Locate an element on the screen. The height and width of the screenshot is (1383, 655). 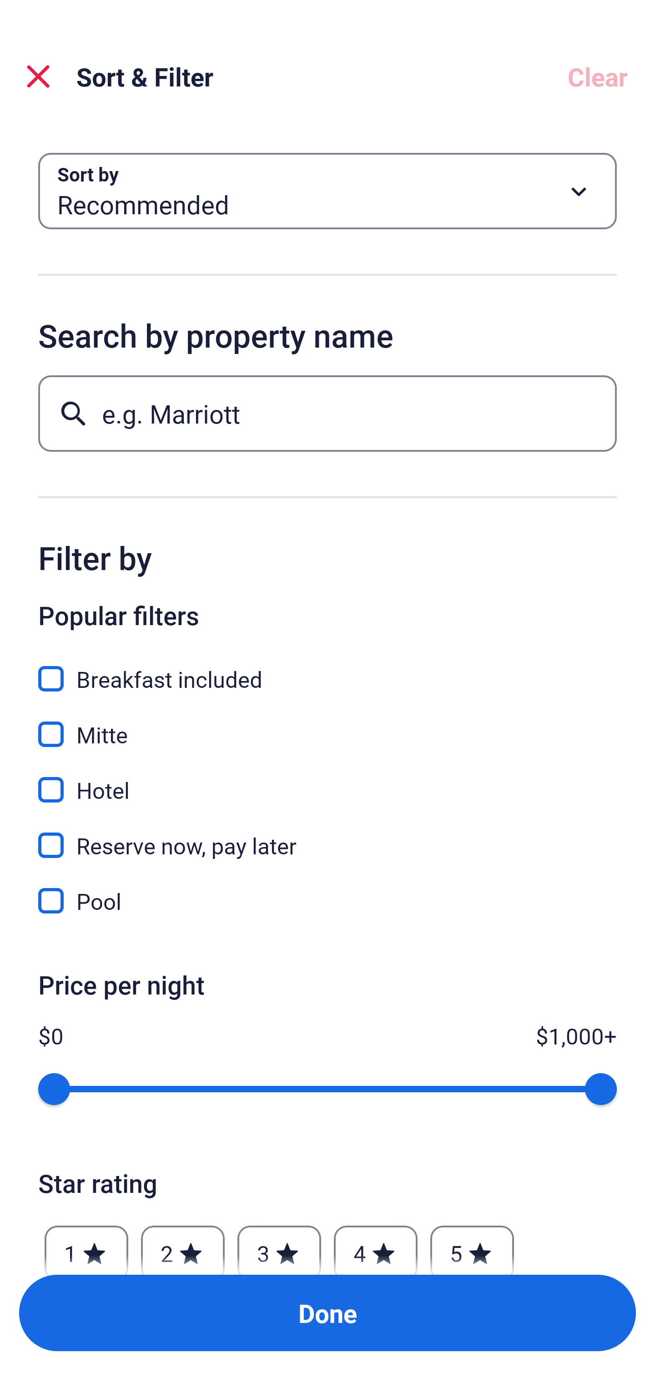
Reserve now, pay later, Reserve now, pay later is located at coordinates (327, 835).